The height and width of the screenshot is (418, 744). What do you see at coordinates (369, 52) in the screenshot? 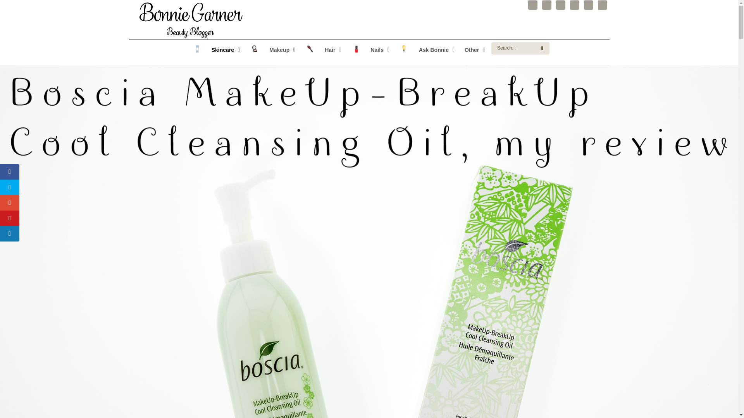
I see `Skincare` at bounding box center [369, 52].